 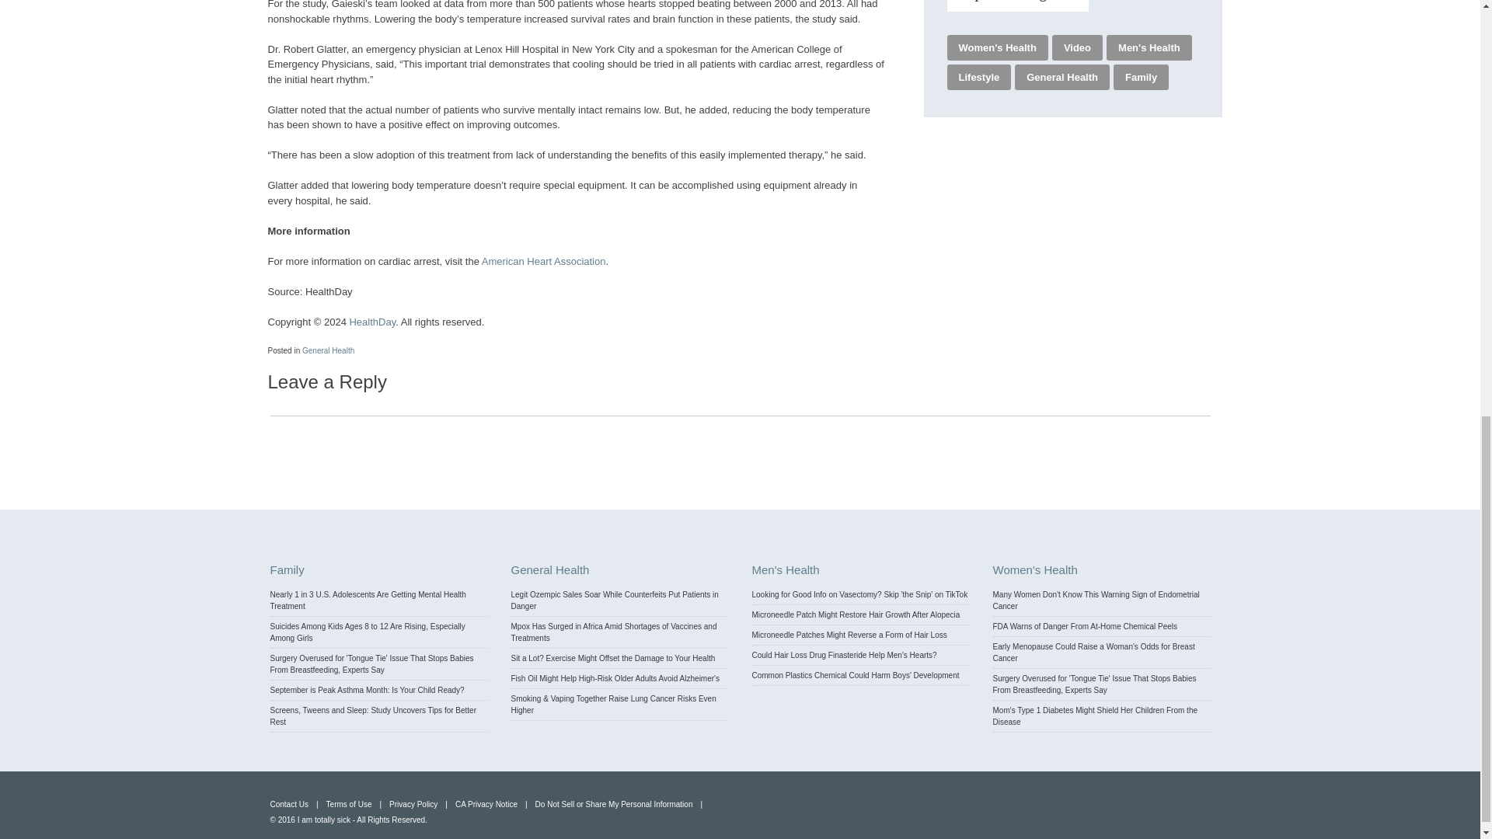 What do you see at coordinates (999, 48) in the screenshot?
I see `Women's Health` at bounding box center [999, 48].